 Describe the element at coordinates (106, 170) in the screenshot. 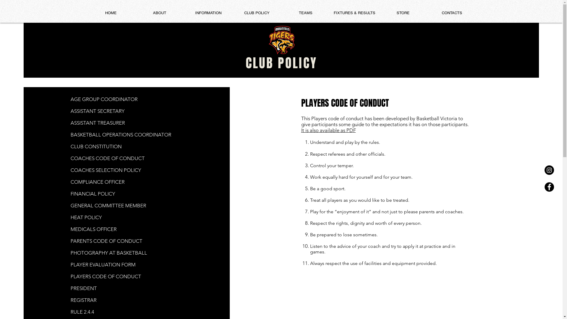

I see `COACHES SELECTION POLICY` at that location.